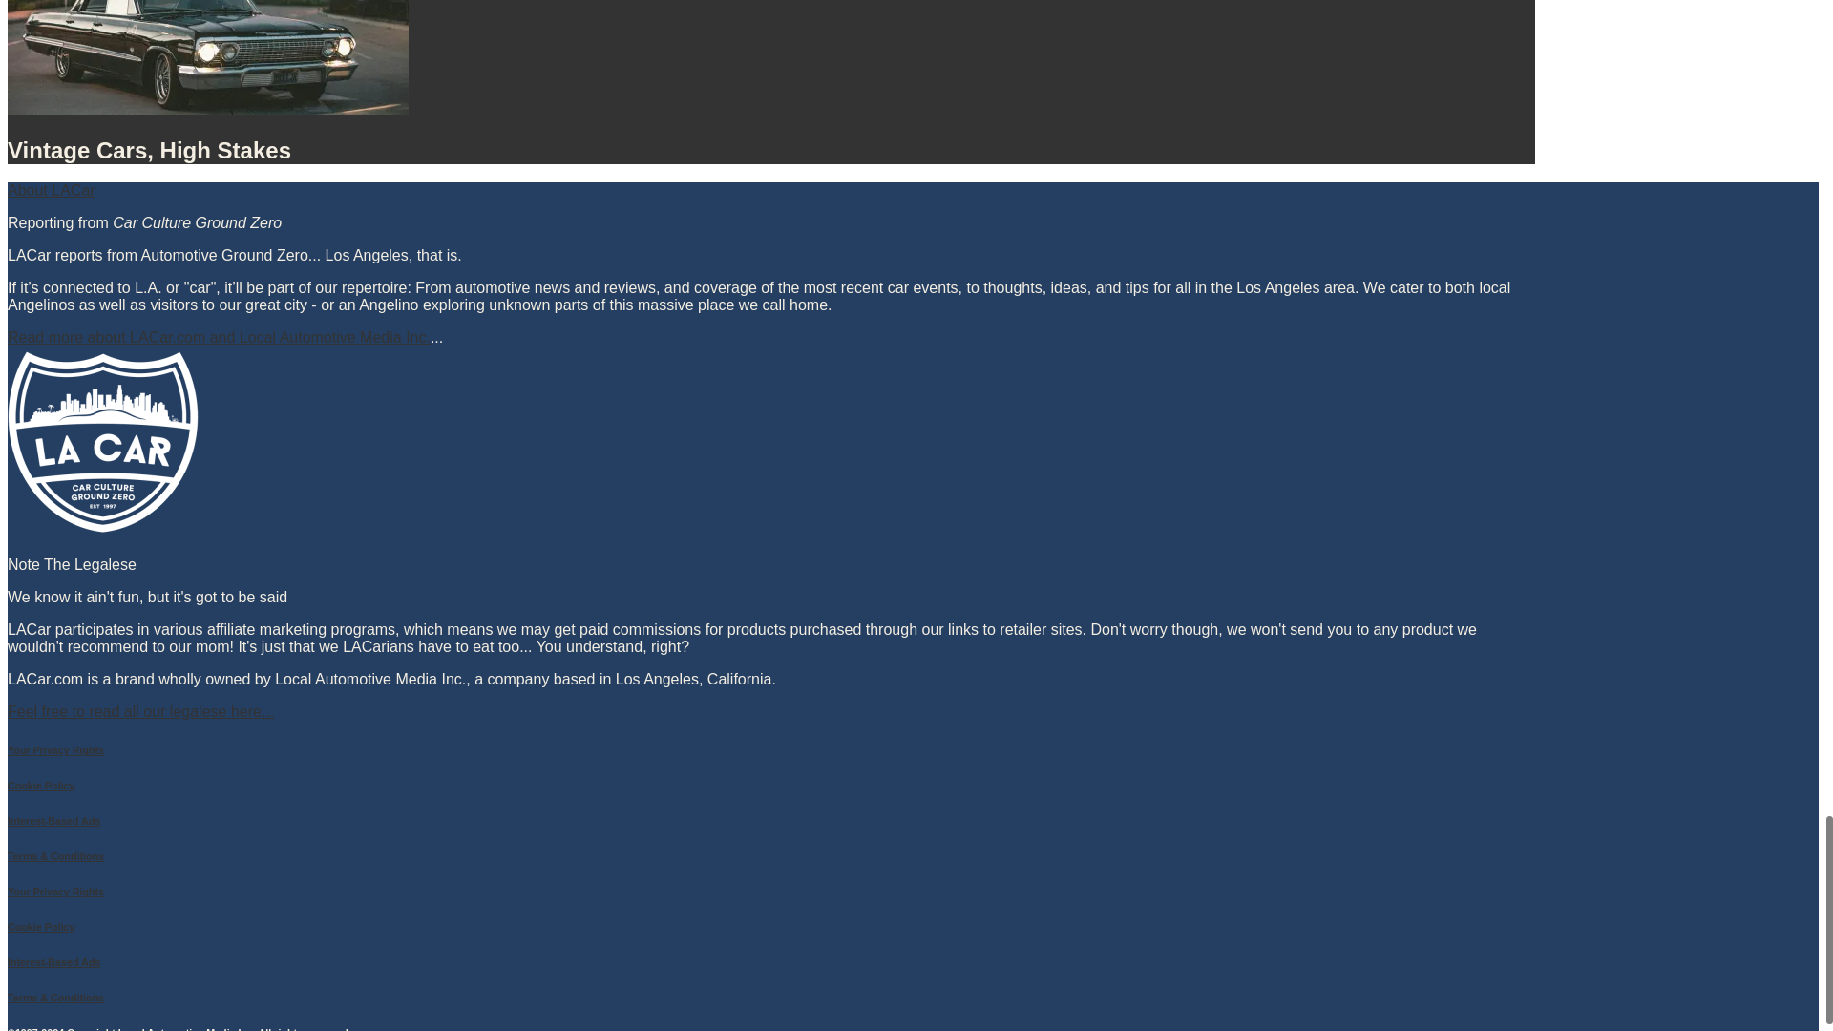  I want to click on Read more about LACar.com and Local Automotive Media Inc., so click(219, 336).